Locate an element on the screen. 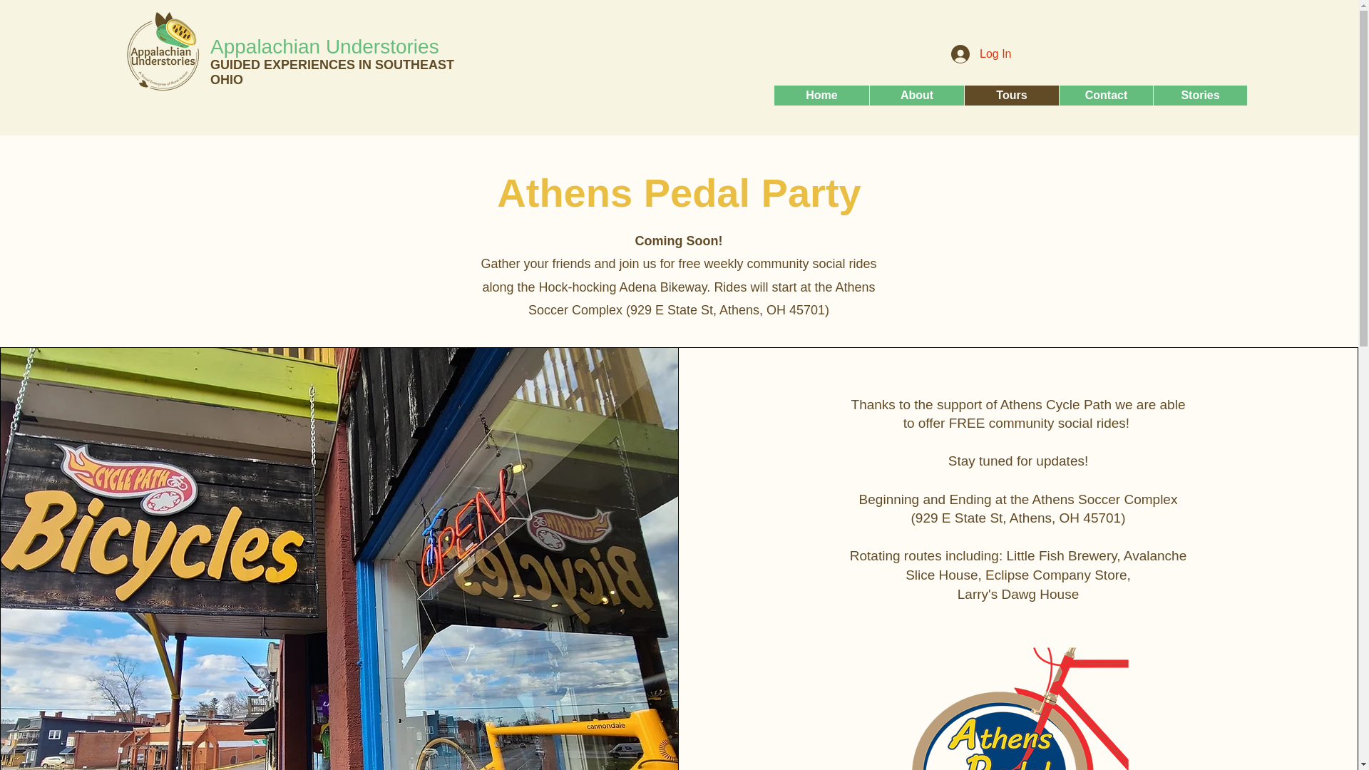 Image resolution: width=1369 pixels, height=770 pixels. Tours is located at coordinates (1011, 95).